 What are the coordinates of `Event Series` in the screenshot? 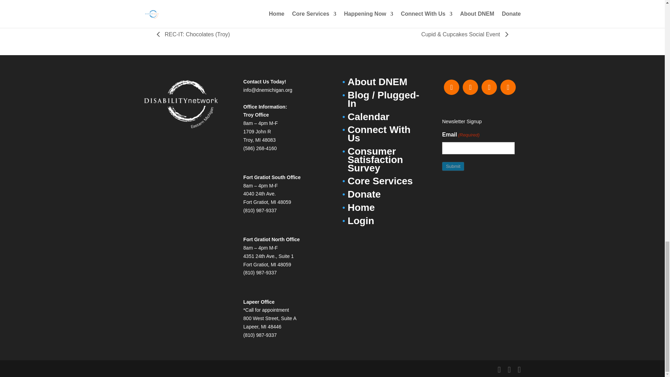 It's located at (465, 2).